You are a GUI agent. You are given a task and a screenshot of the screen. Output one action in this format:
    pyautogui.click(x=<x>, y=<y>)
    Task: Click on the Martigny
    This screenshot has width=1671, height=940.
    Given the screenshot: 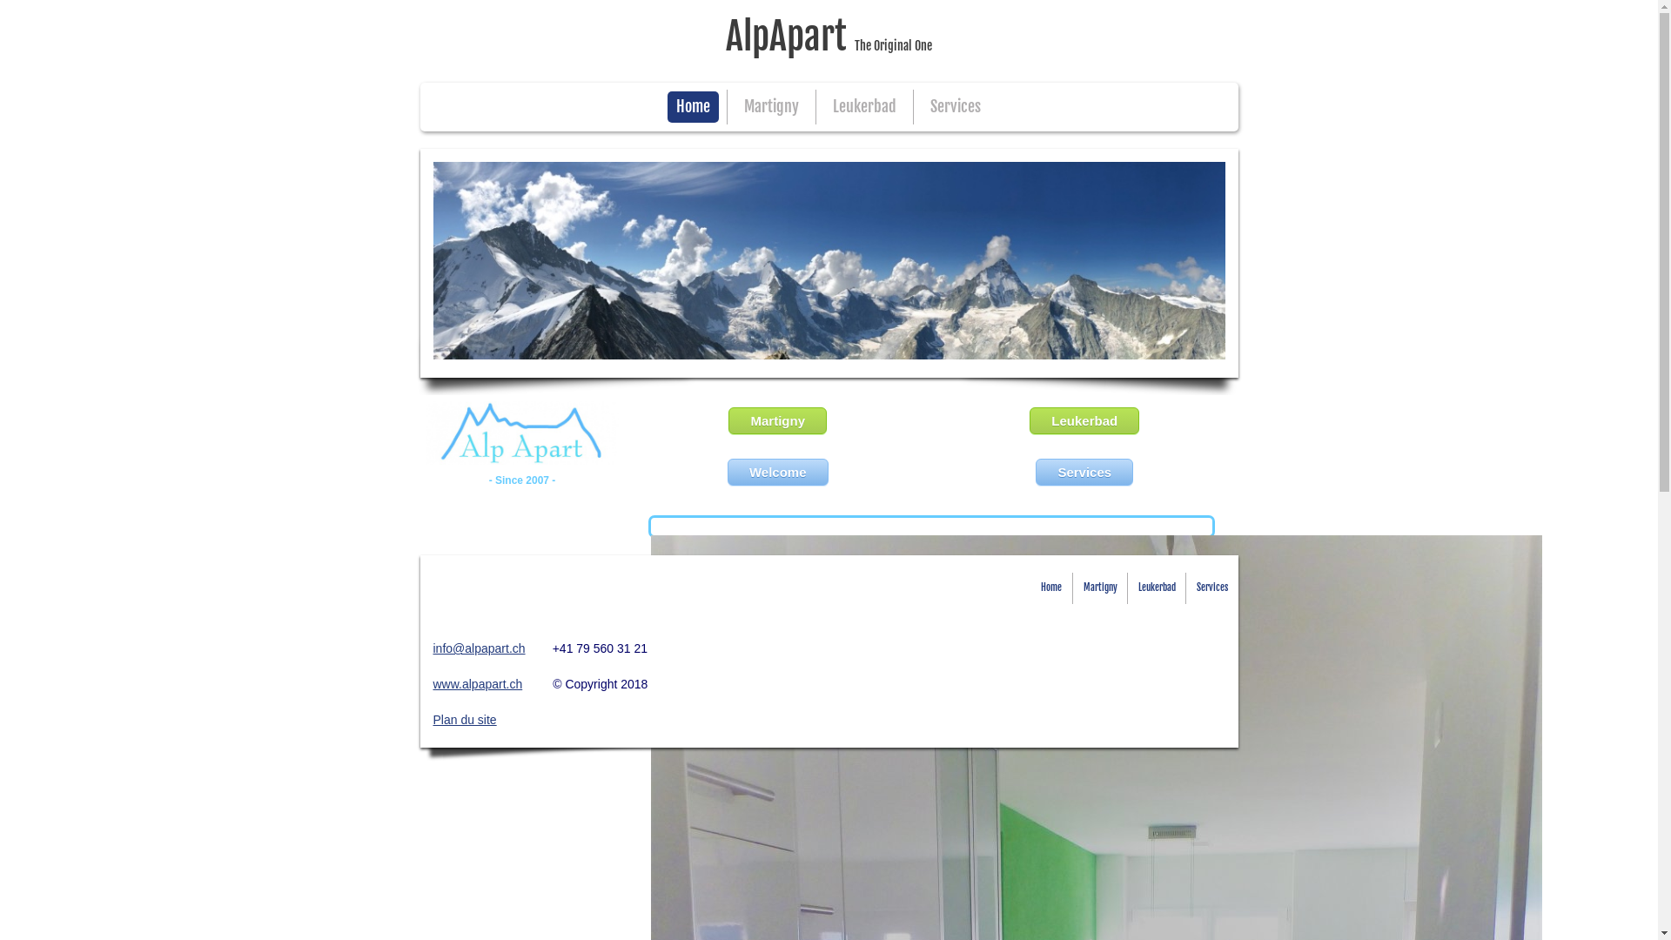 What is the action you would take?
    pyautogui.click(x=1100, y=588)
    